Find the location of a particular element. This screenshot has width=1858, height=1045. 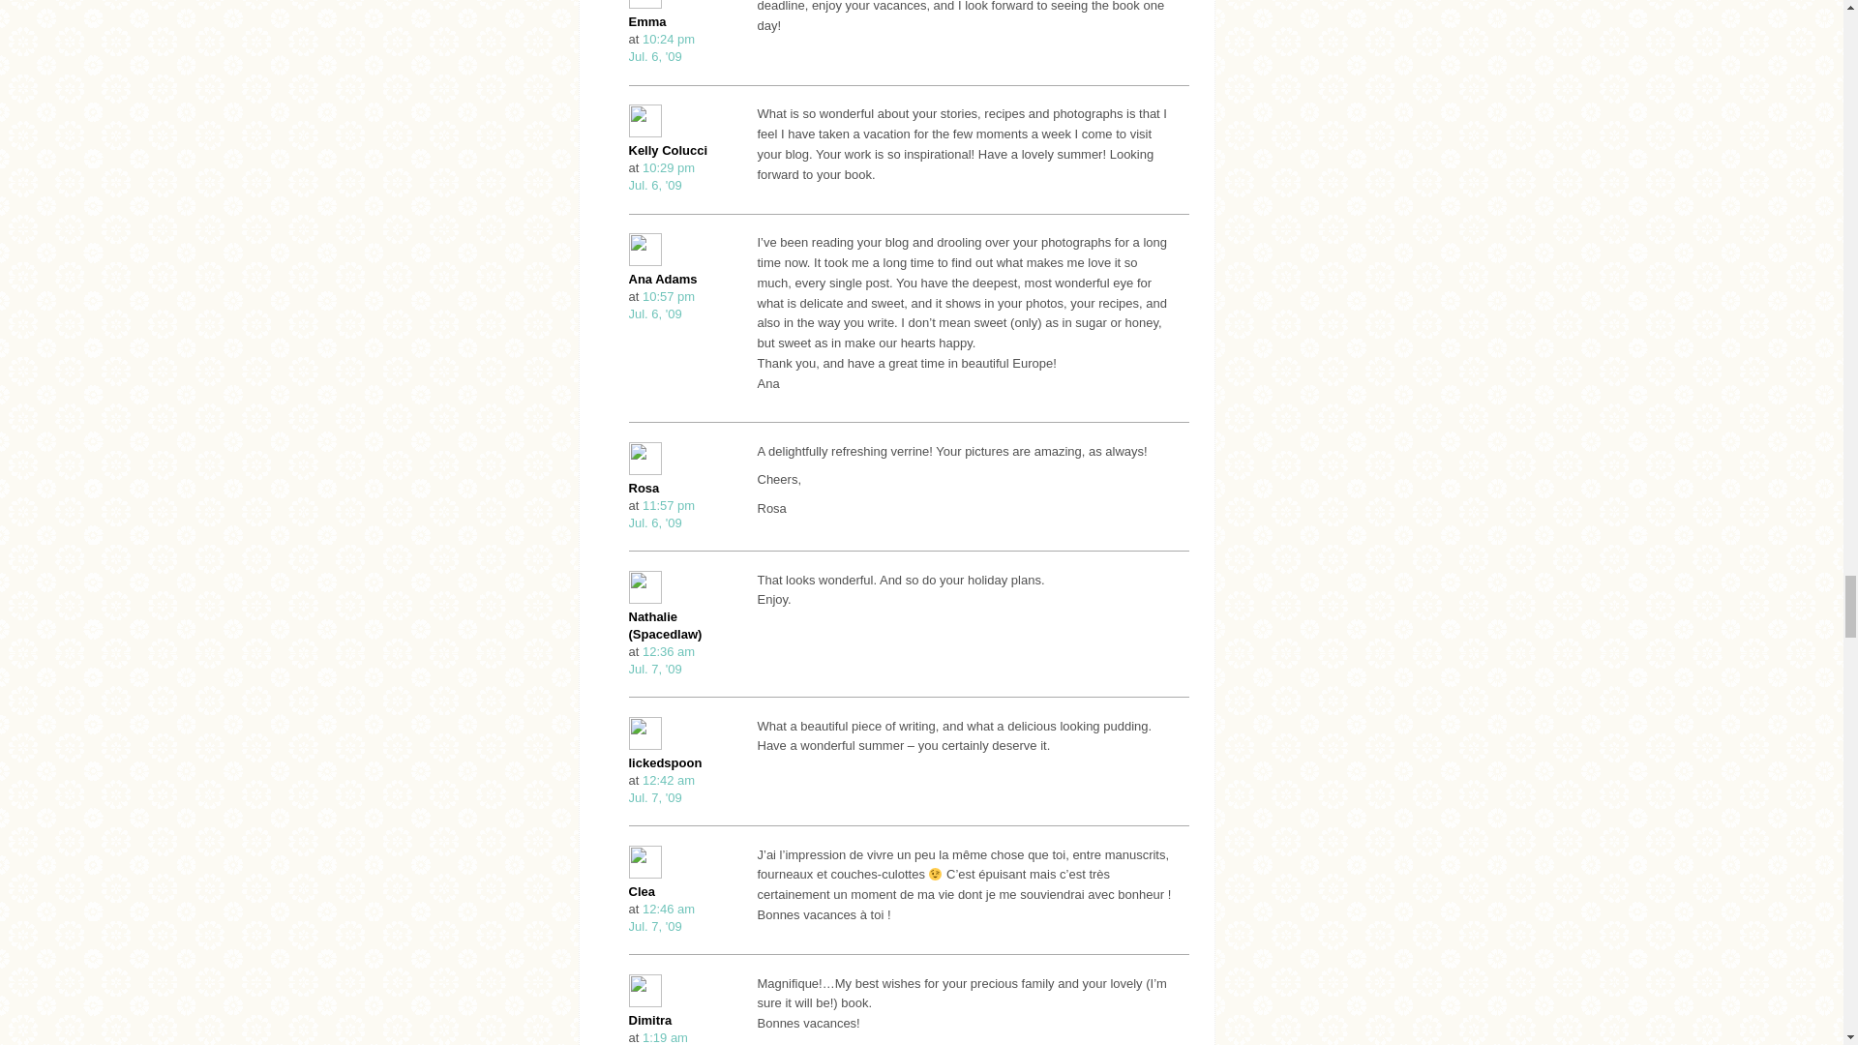

Rosa is located at coordinates (662, 47).